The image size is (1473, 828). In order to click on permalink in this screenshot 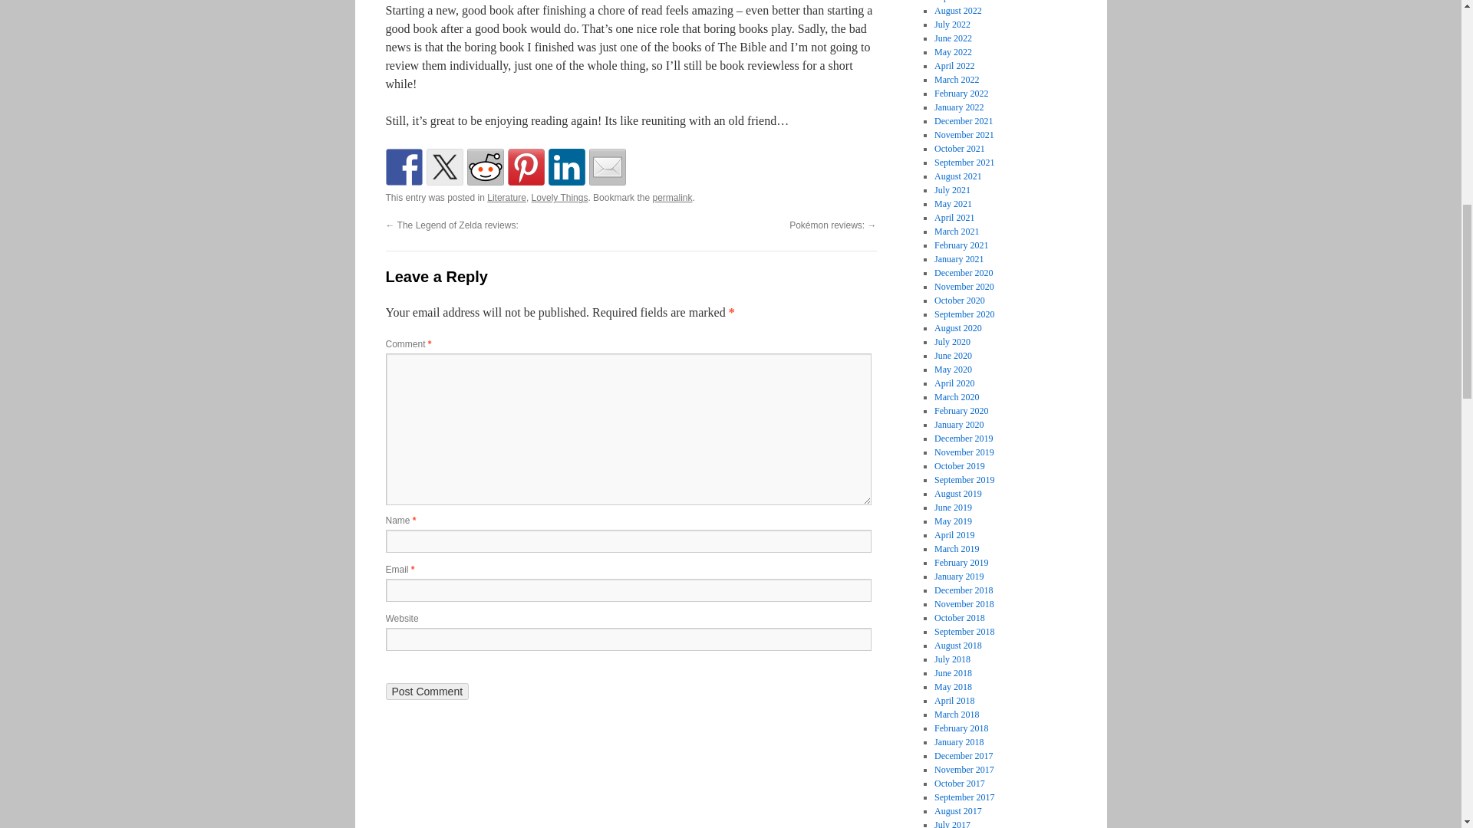, I will do `click(672, 197)`.